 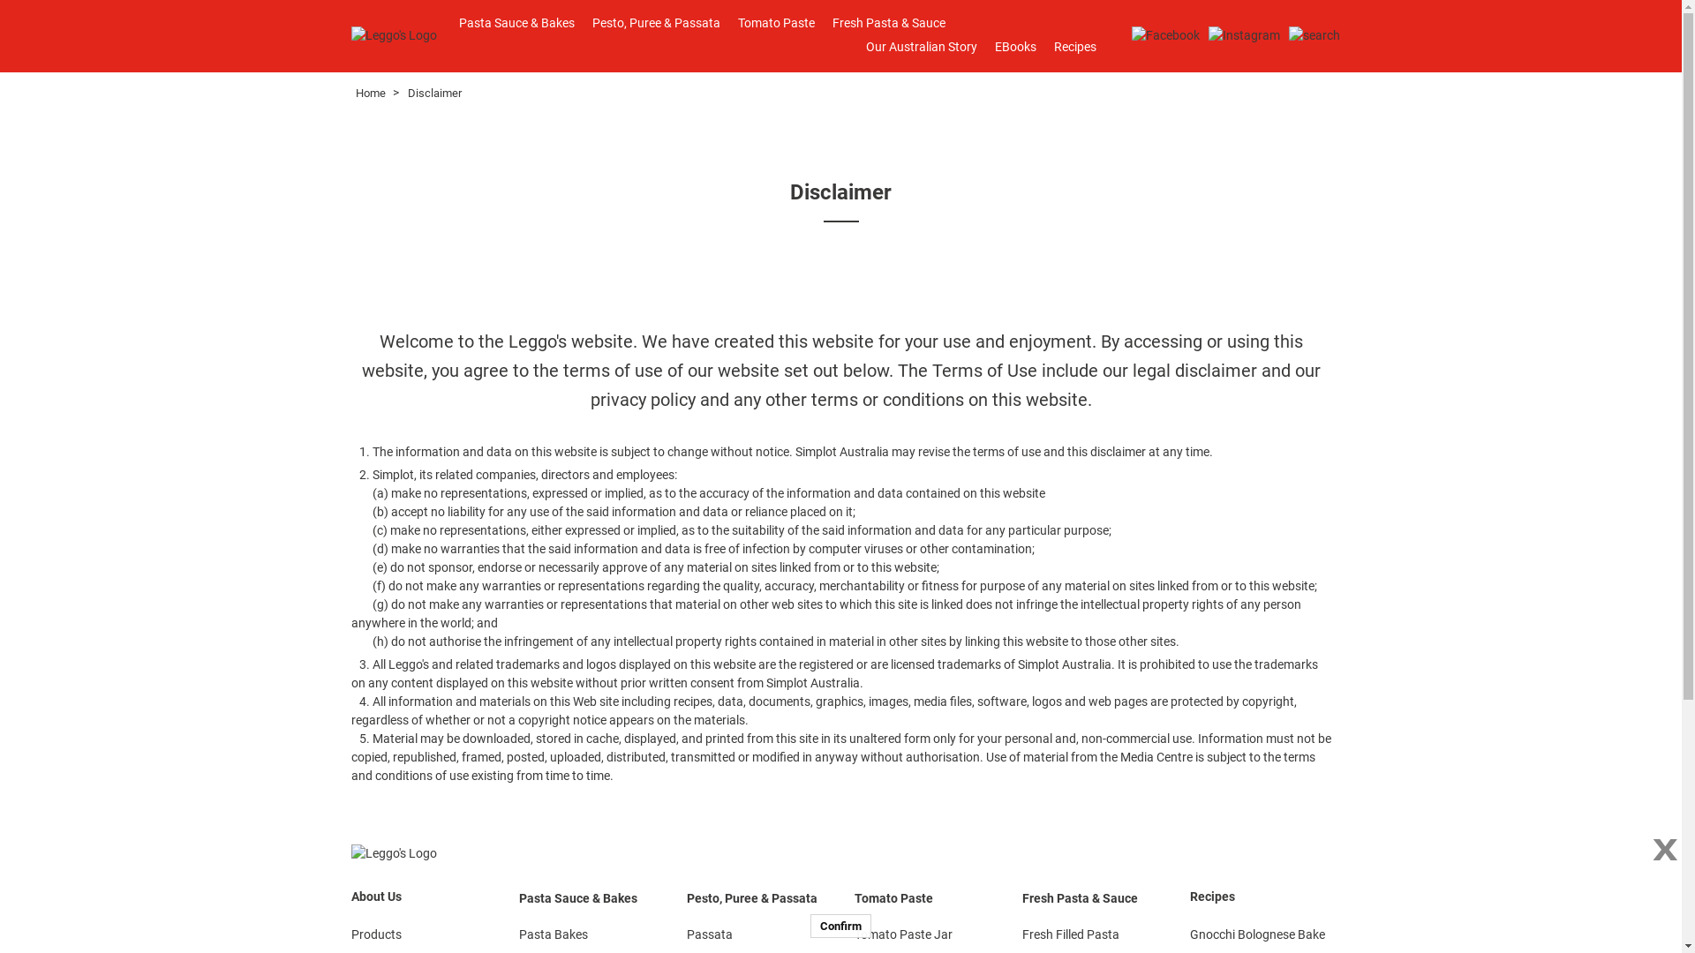 I want to click on EBooks, so click(x=1015, y=48).